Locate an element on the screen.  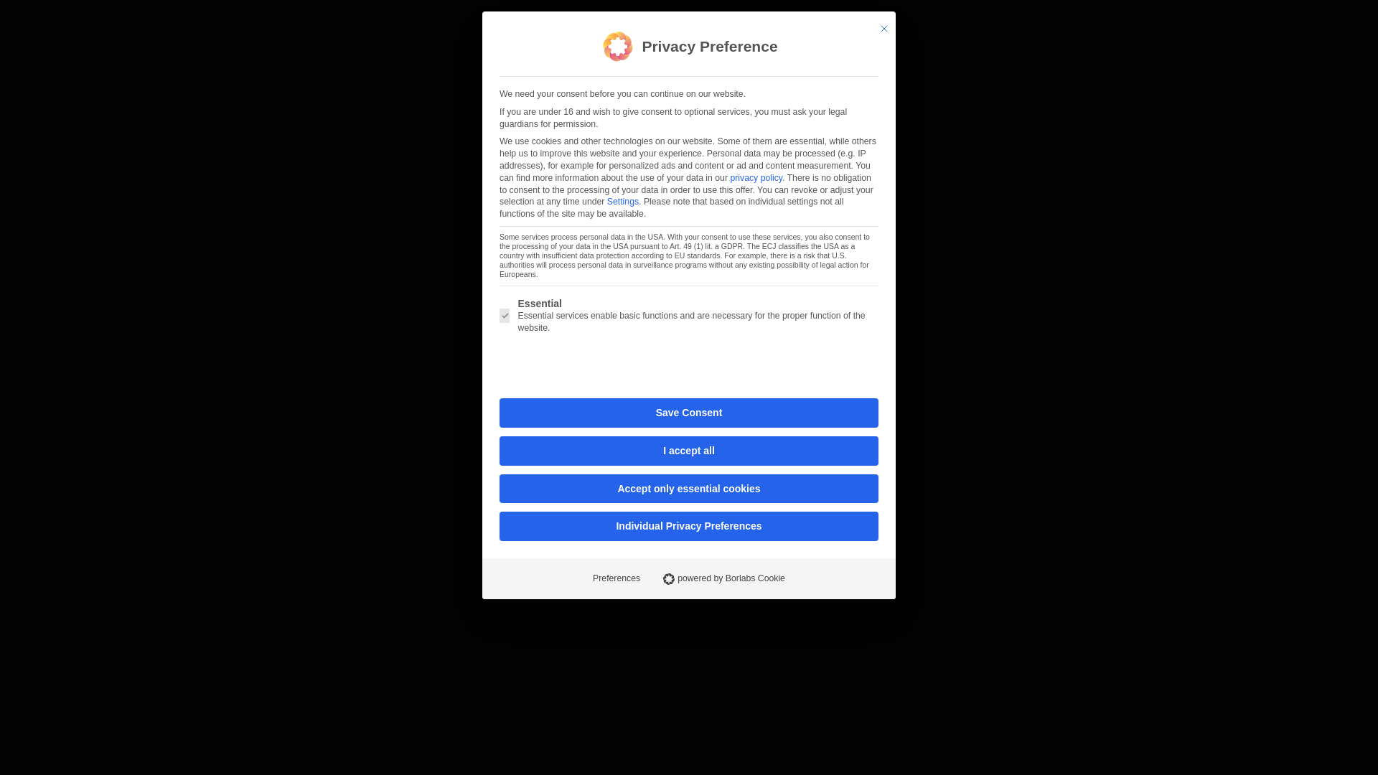
What Makes us Different is located at coordinates (735, 133).